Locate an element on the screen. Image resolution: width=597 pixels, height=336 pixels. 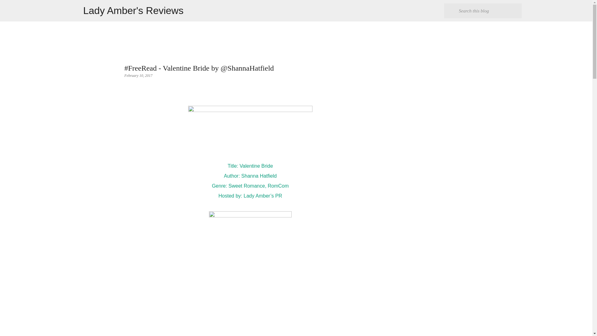
Lady Amber's Reviews is located at coordinates (134, 11).